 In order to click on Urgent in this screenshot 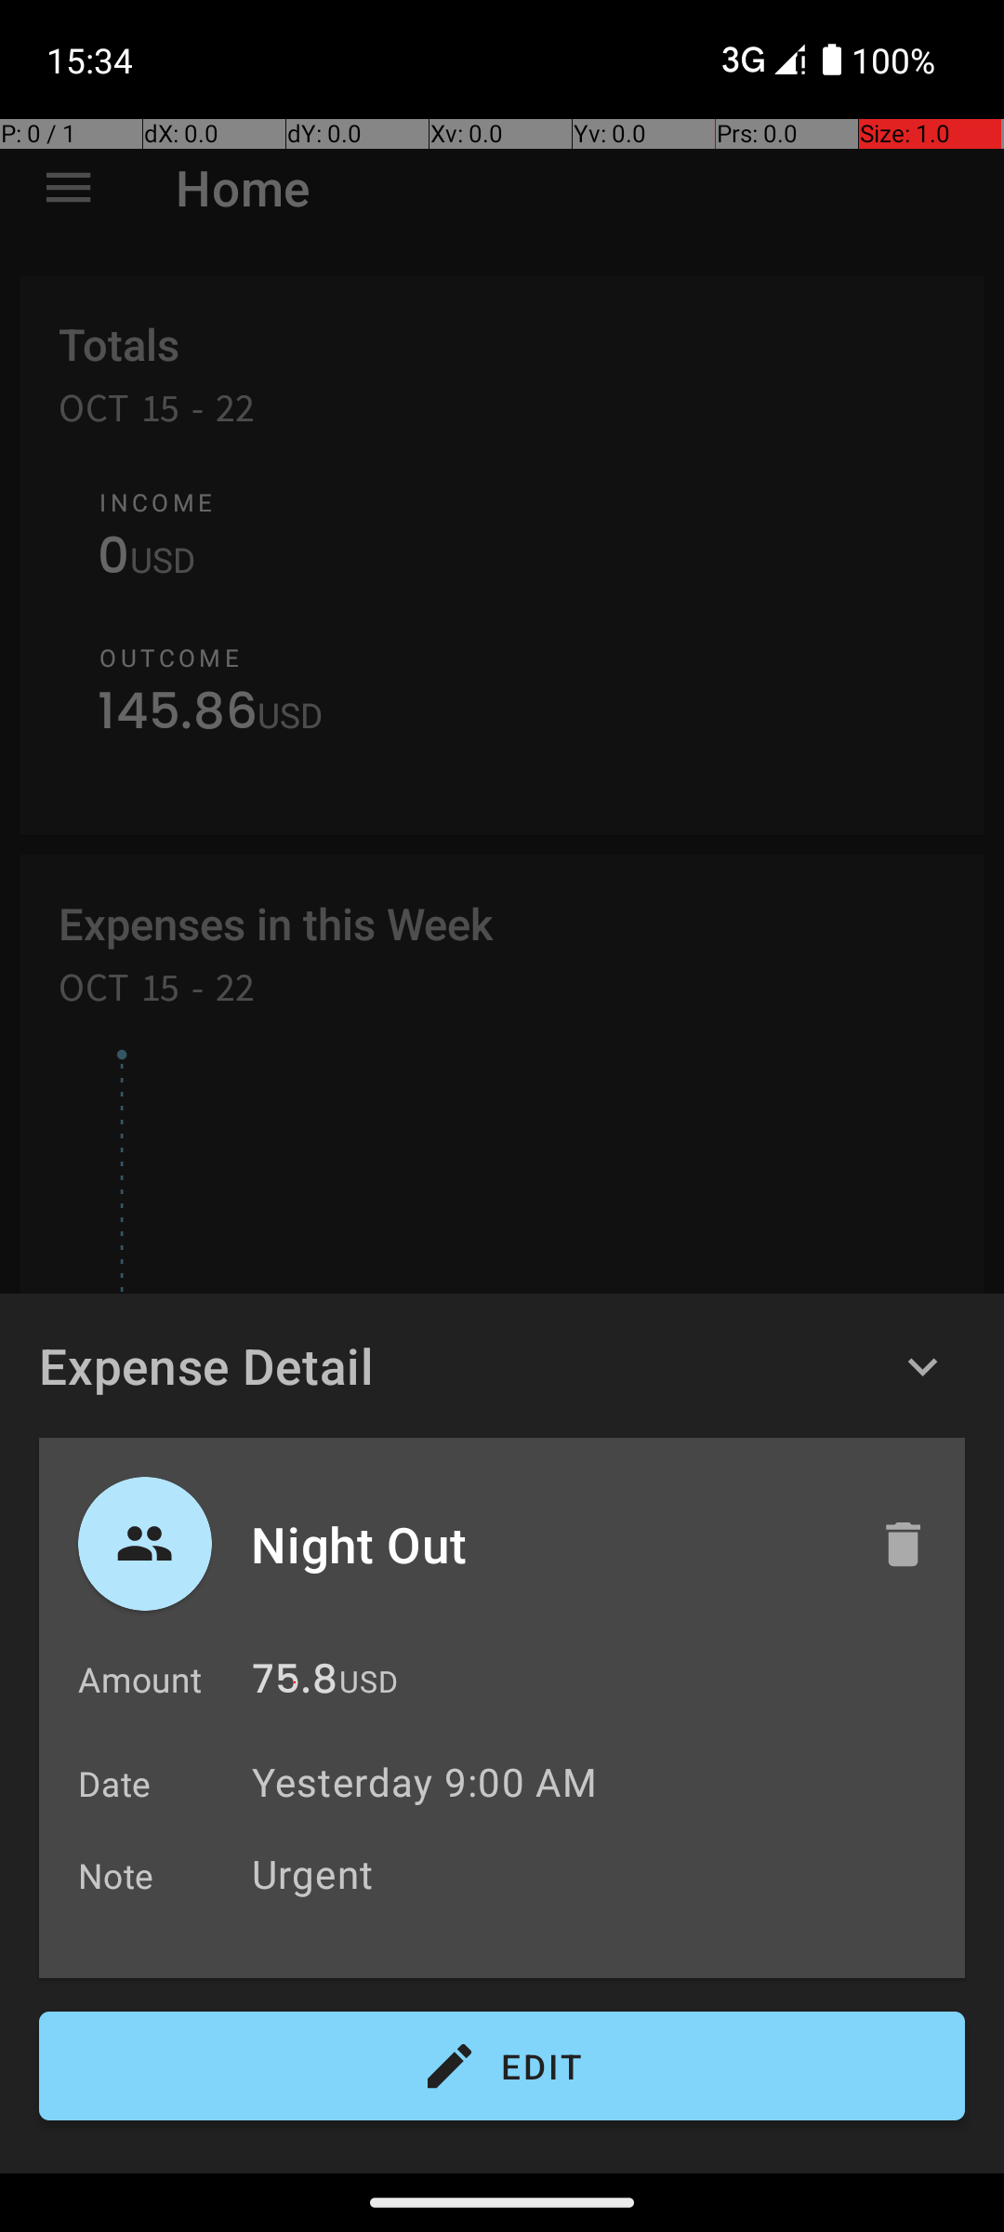, I will do `click(599, 1873)`.